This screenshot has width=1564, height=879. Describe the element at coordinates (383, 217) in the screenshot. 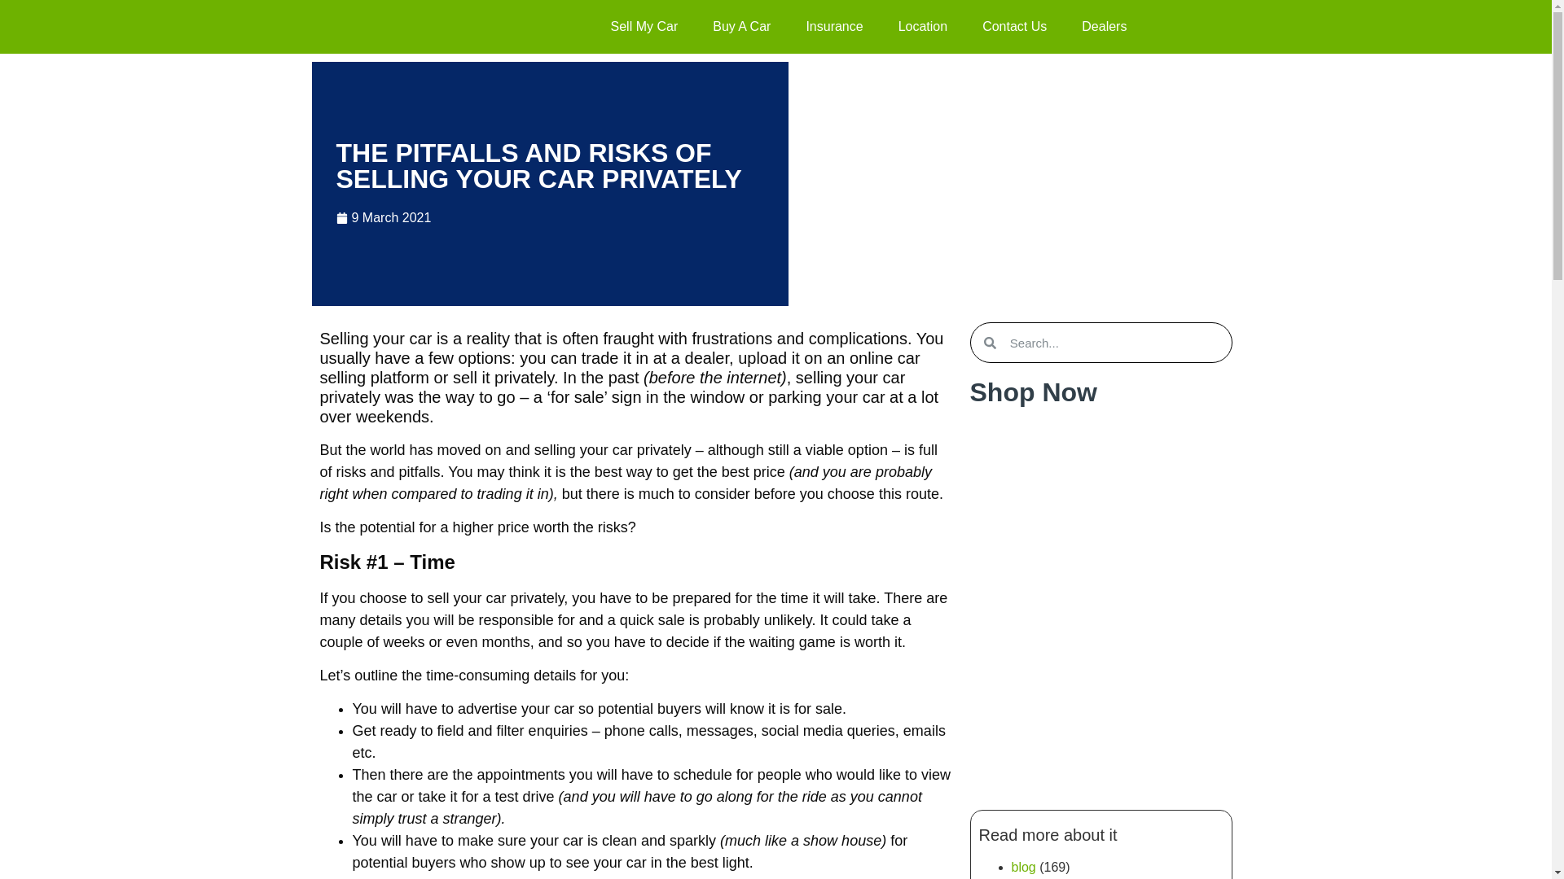

I see `9 March 2021` at that location.